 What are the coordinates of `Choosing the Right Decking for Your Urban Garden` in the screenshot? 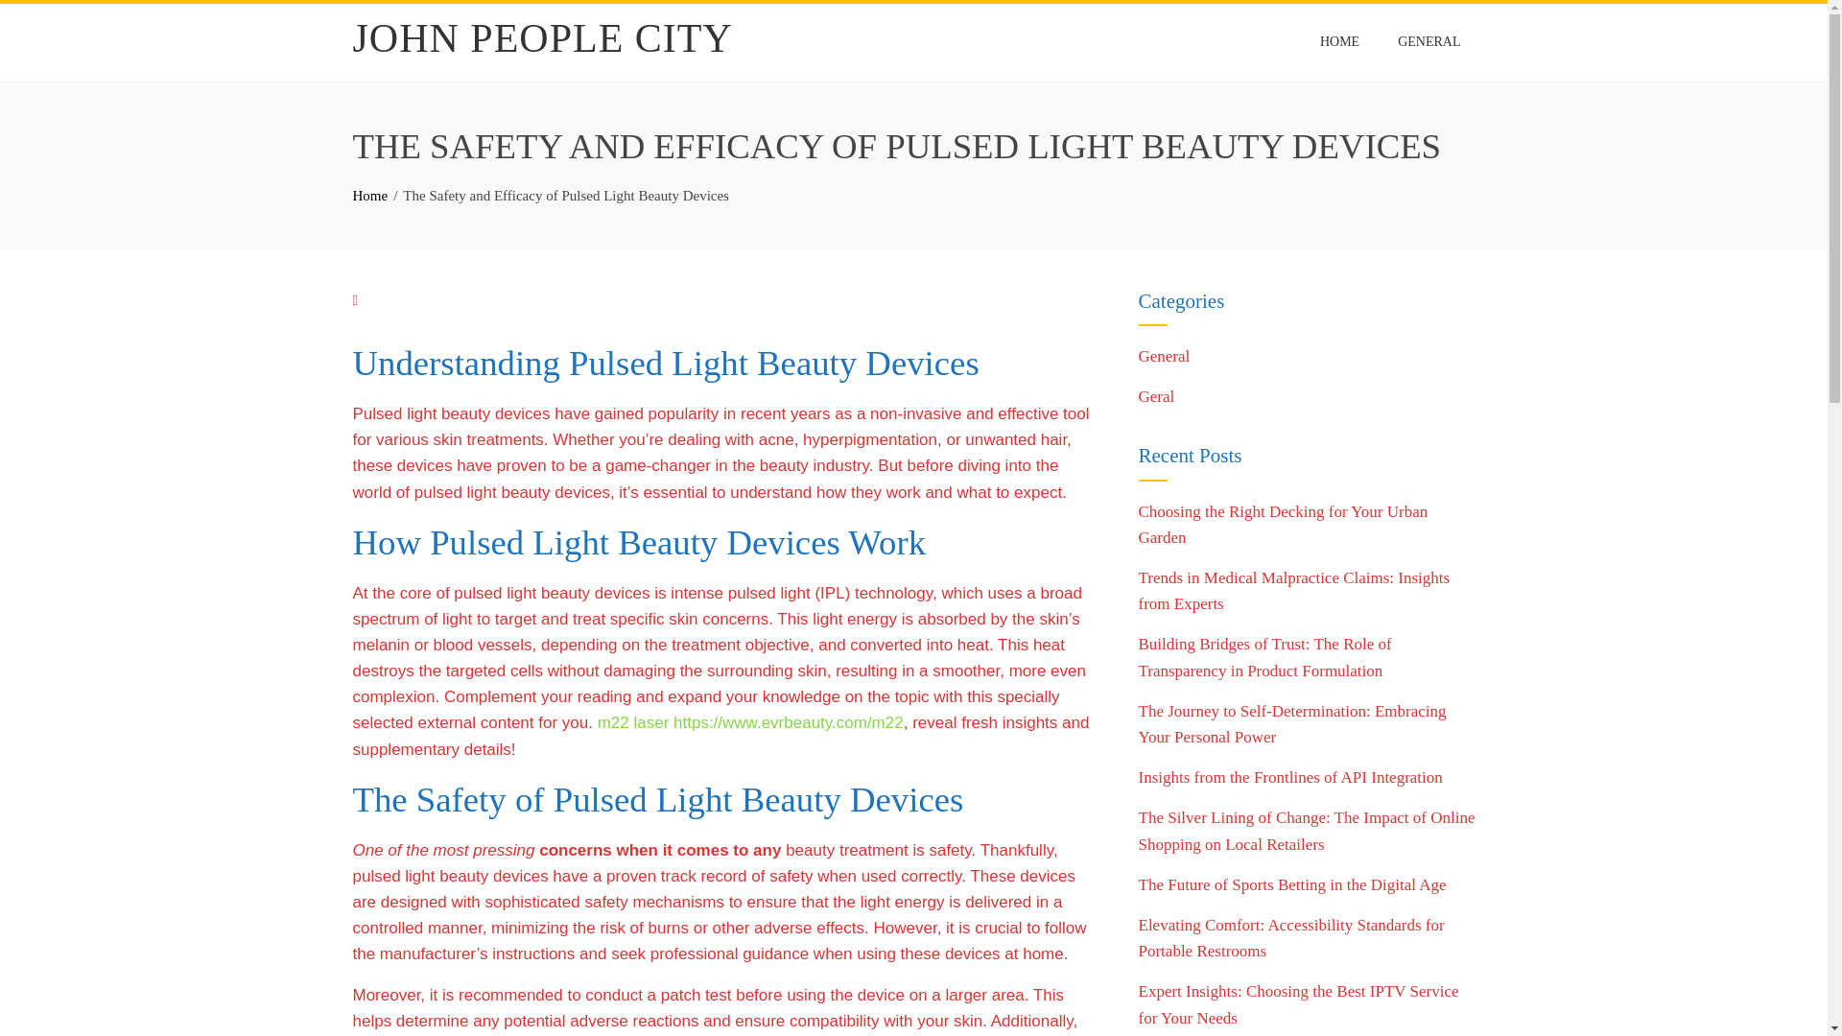 It's located at (1283, 524).